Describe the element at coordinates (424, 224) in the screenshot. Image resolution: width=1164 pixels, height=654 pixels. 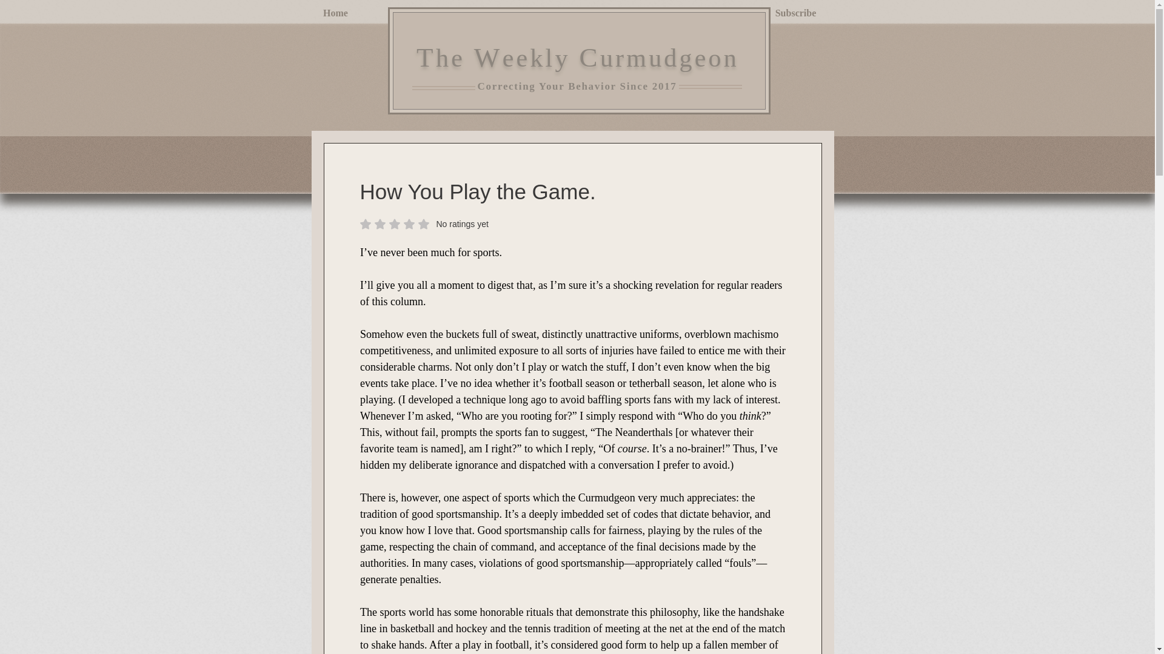
I see `eekly` at that location.